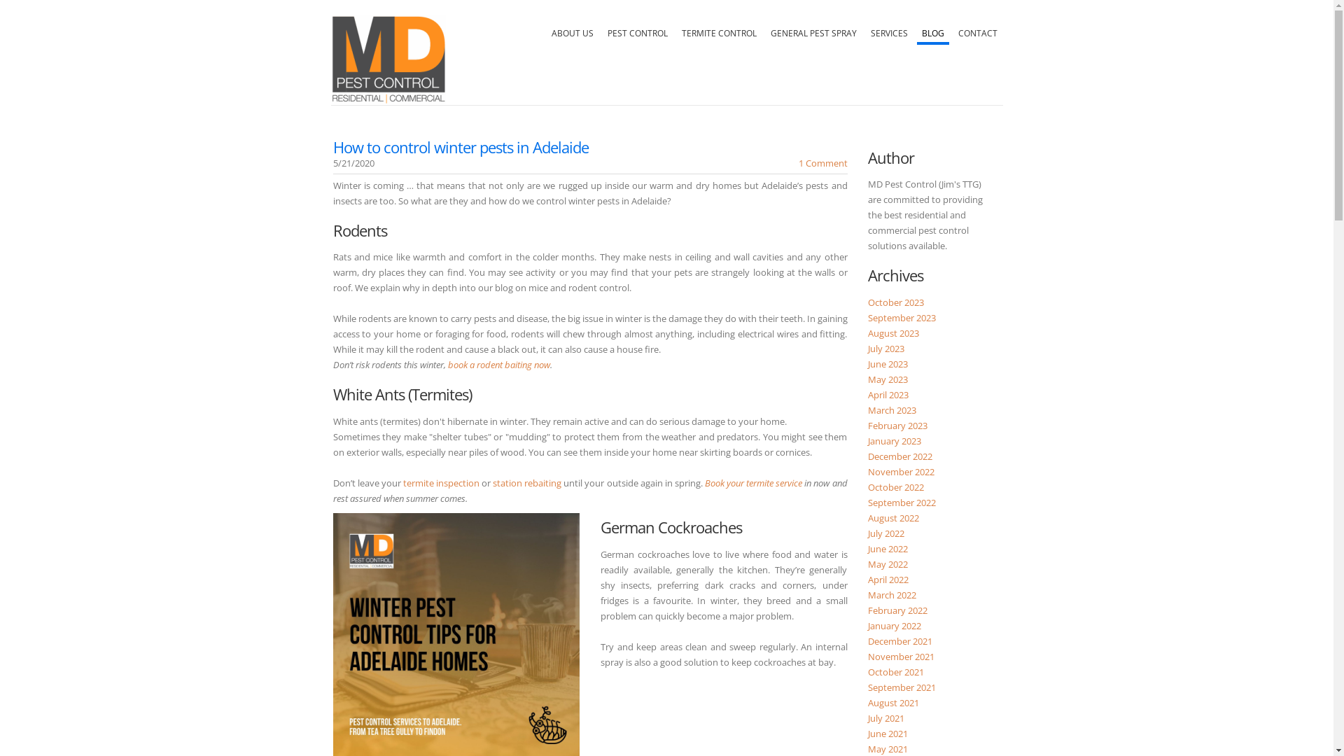  Describe the element at coordinates (978, 29) in the screenshot. I see `CONTACT` at that location.